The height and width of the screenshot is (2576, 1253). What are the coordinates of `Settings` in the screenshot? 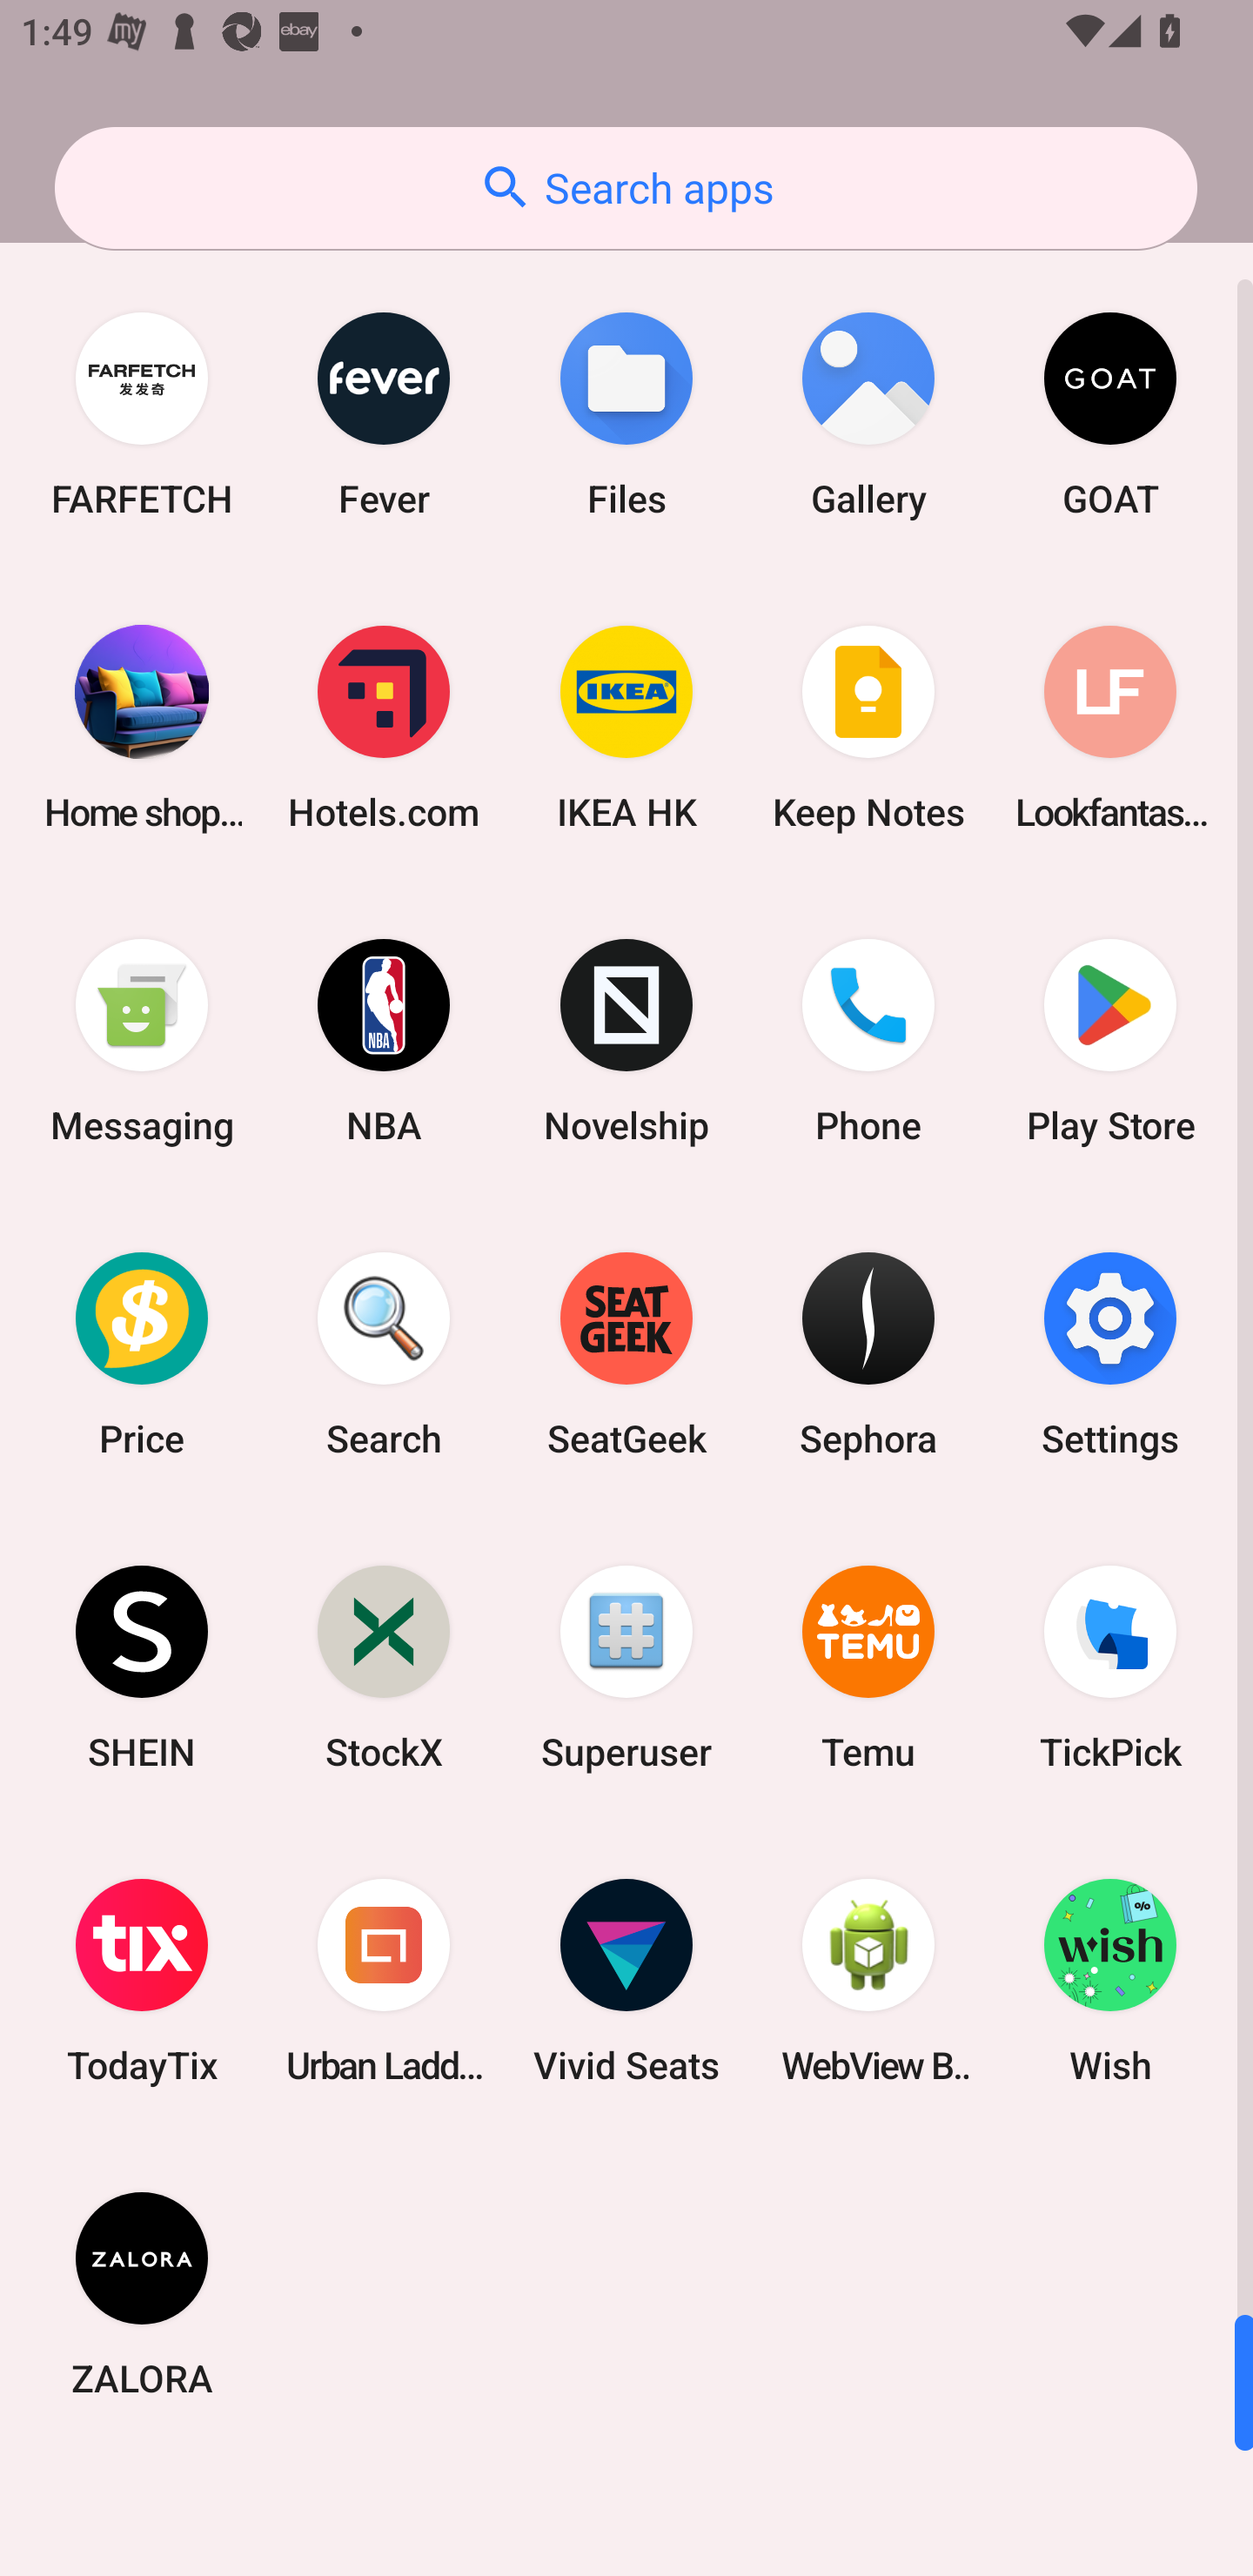 It's located at (1110, 1353).